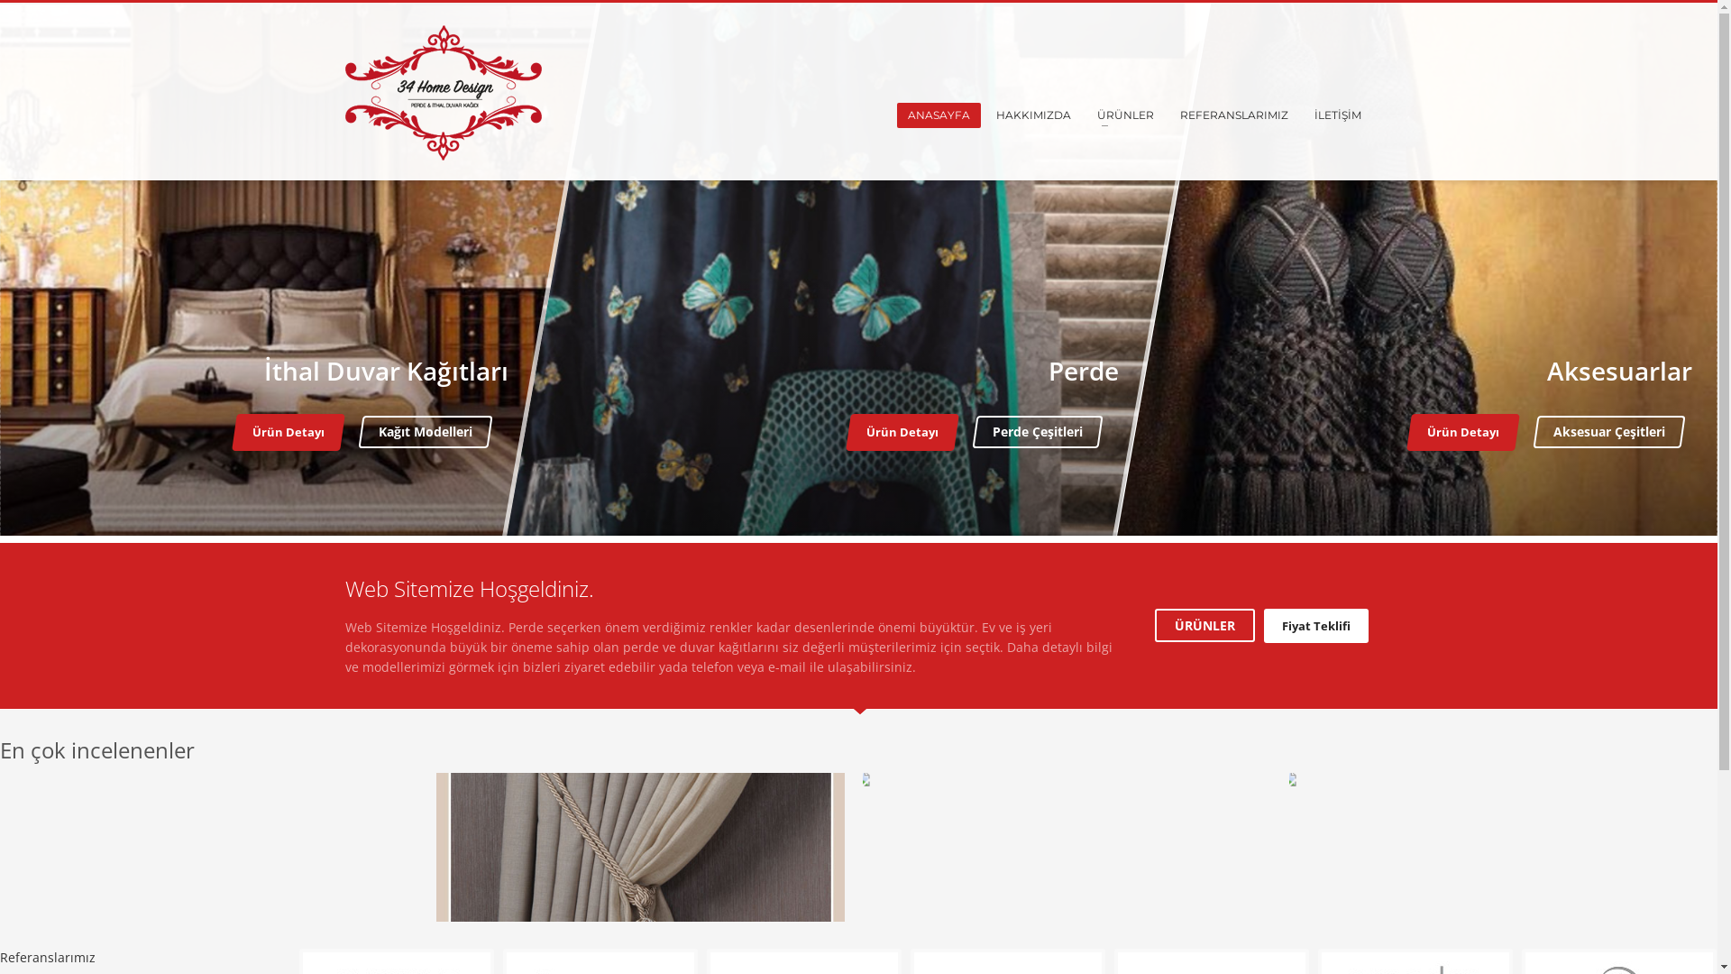  What do you see at coordinates (1234, 115) in the screenshot?
I see `REFERANSLARIMIZ` at bounding box center [1234, 115].